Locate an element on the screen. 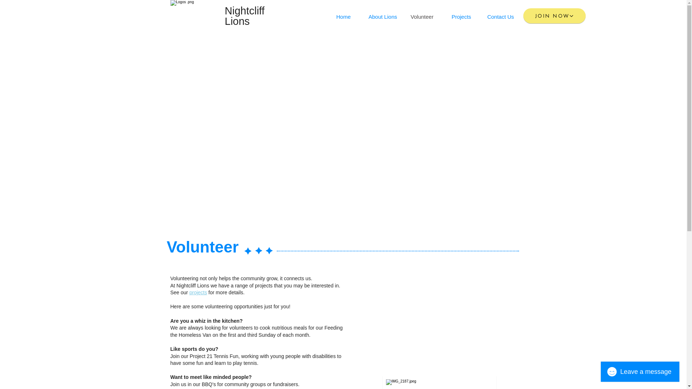 This screenshot has height=389, width=692. Home is located at coordinates (343, 17).